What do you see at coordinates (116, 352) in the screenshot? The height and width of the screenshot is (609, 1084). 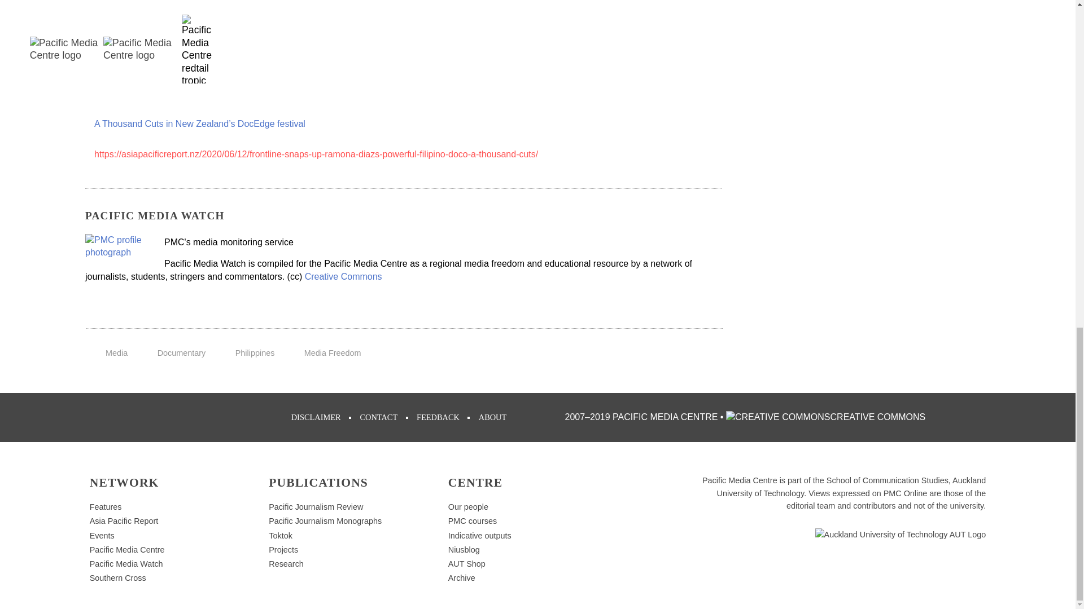 I see `Media` at bounding box center [116, 352].